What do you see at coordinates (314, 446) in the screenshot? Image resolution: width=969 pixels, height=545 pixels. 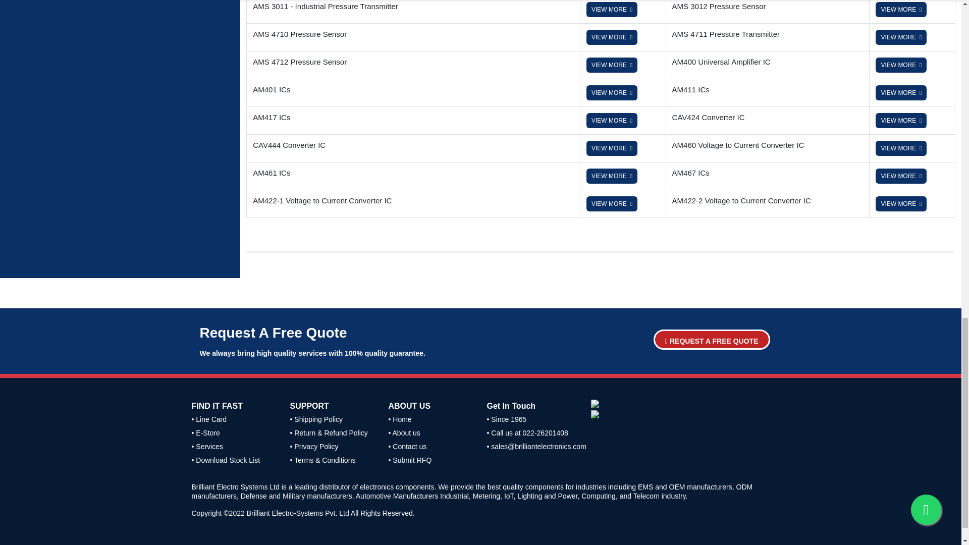 I see `How IT Works` at bounding box center [314, 446].